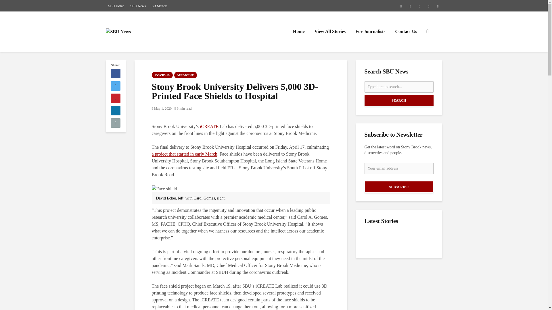 The image size is (552, 310). I want to click on Home, so click(299, 31).